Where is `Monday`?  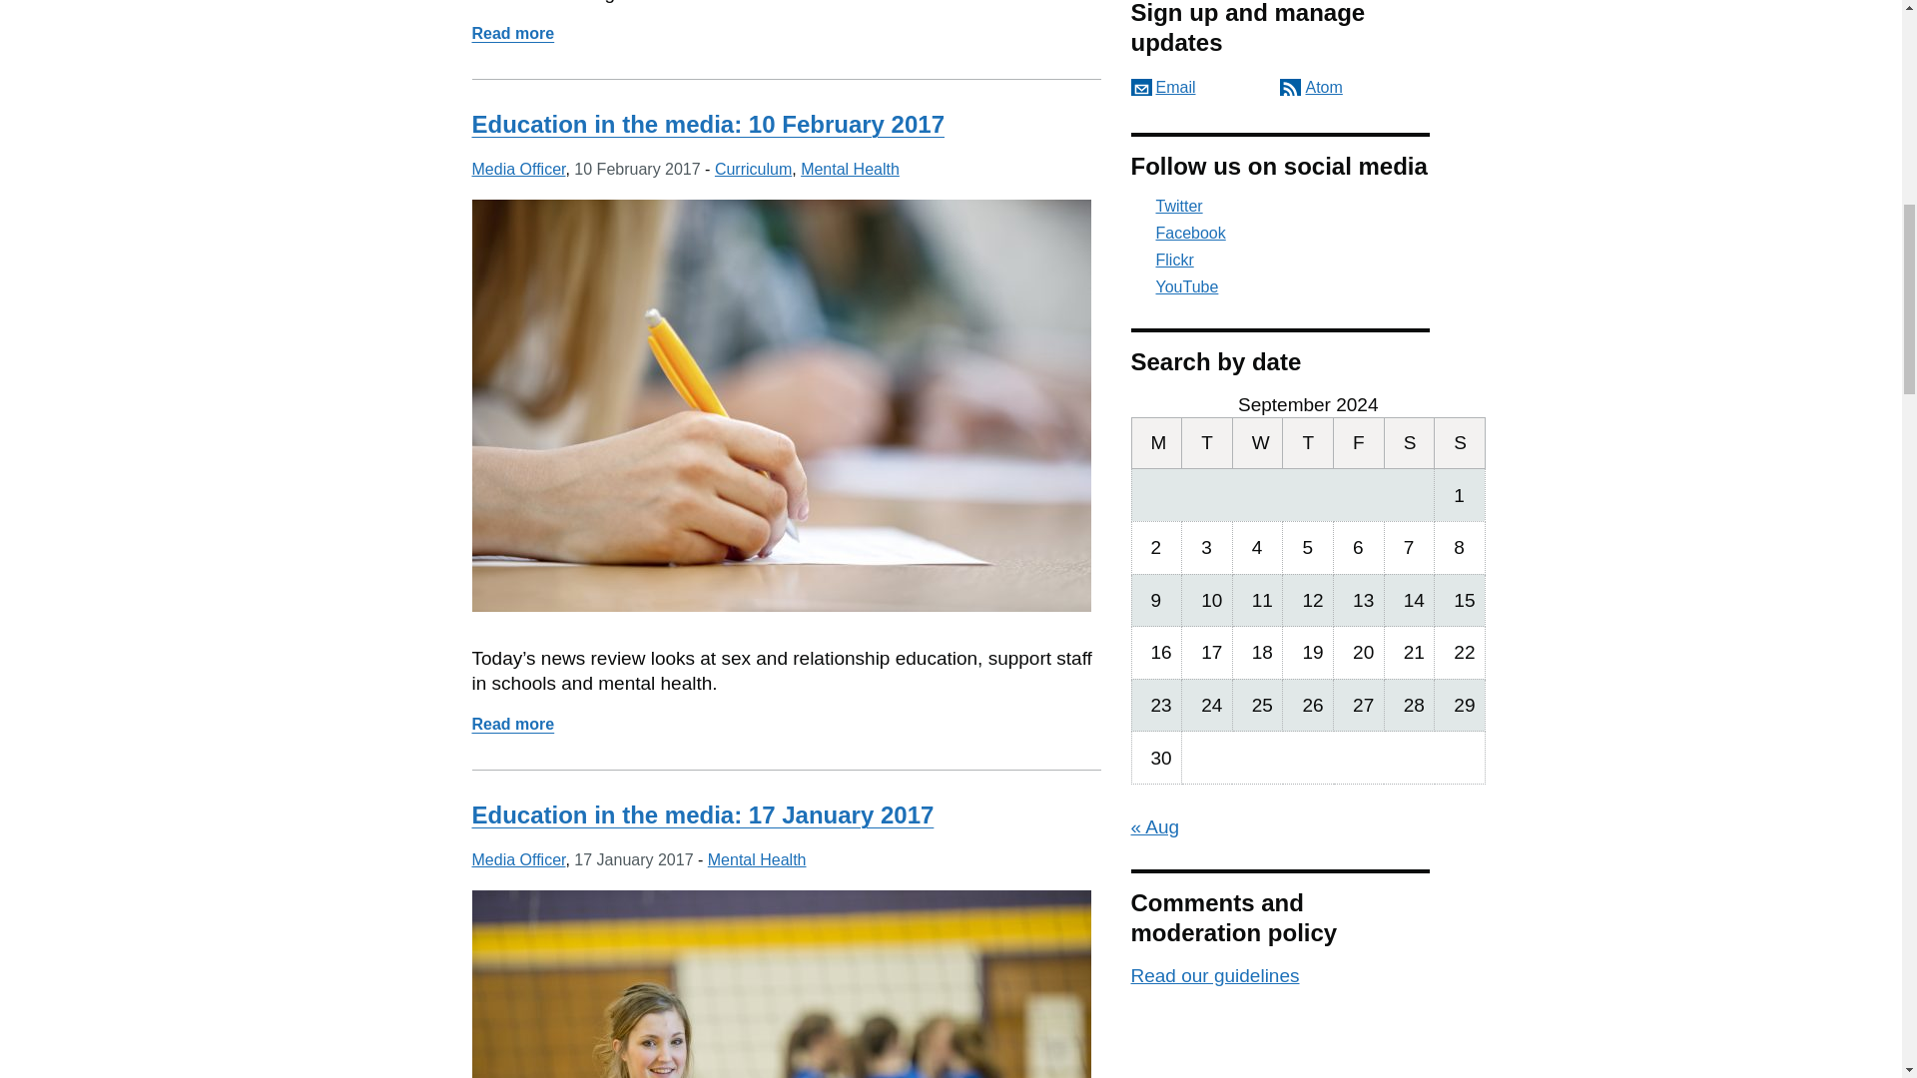 Monday is located at coordinates (757, 860).